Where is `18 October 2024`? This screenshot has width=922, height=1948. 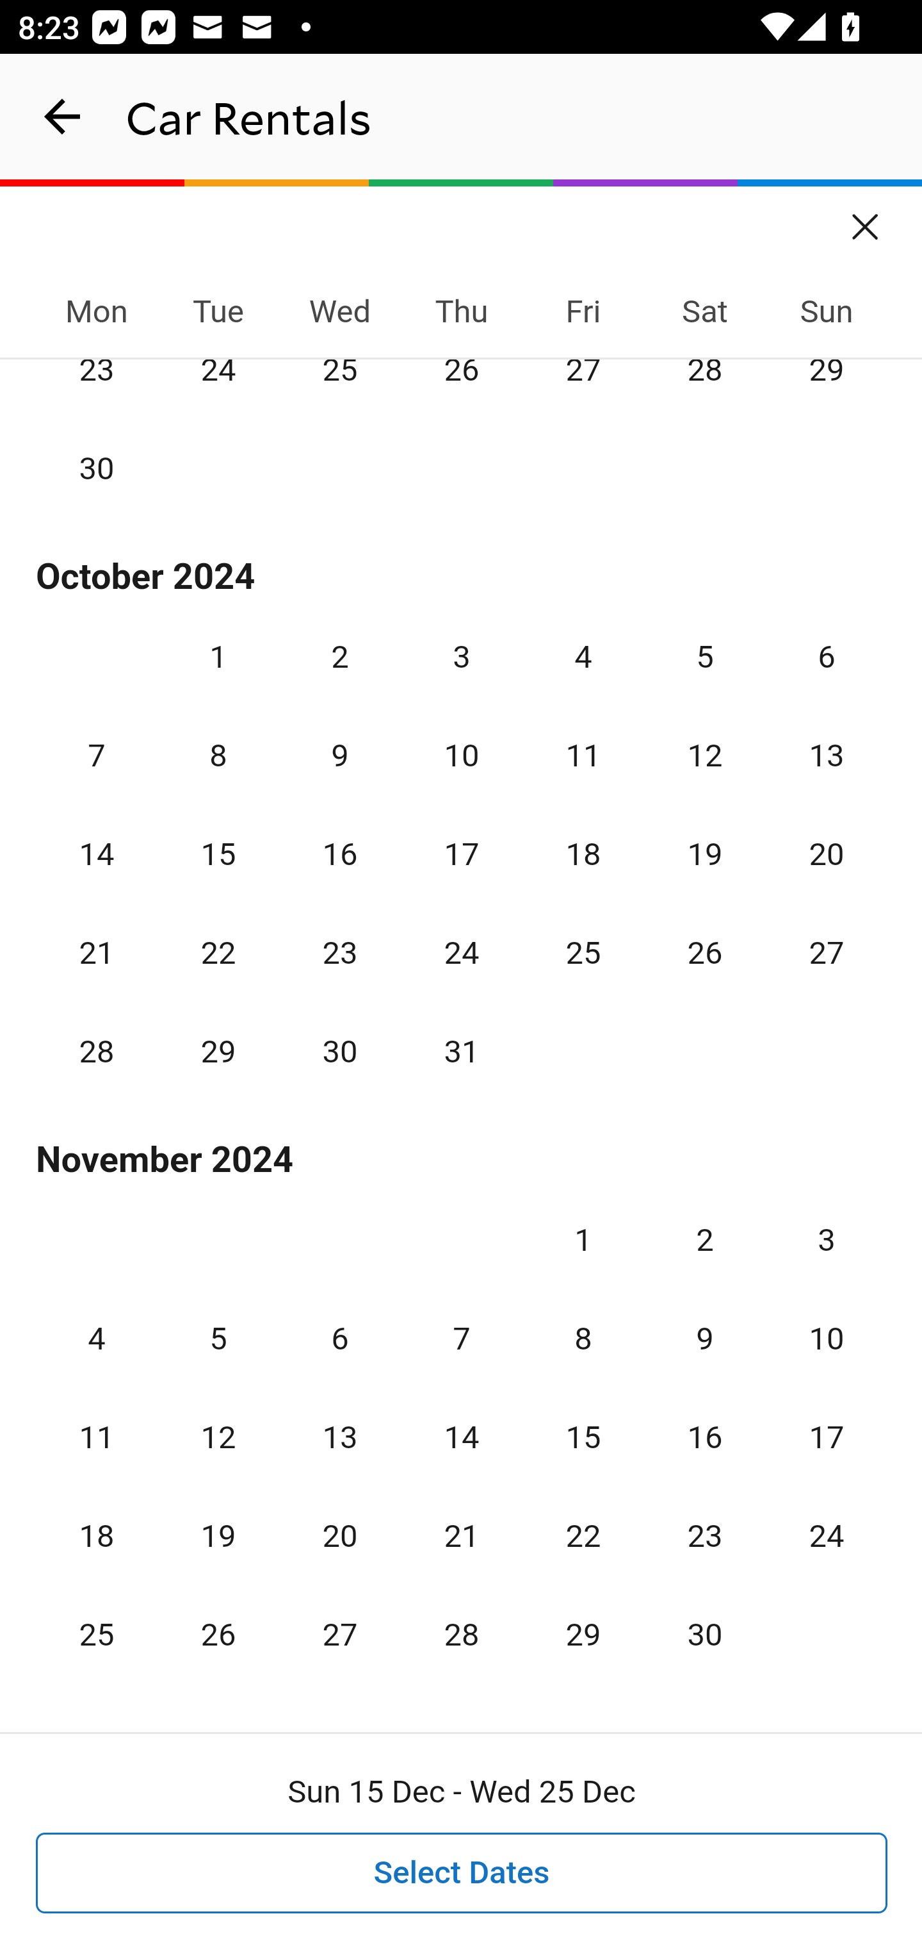 18 October 2024 is located at coordinates (583, 853).